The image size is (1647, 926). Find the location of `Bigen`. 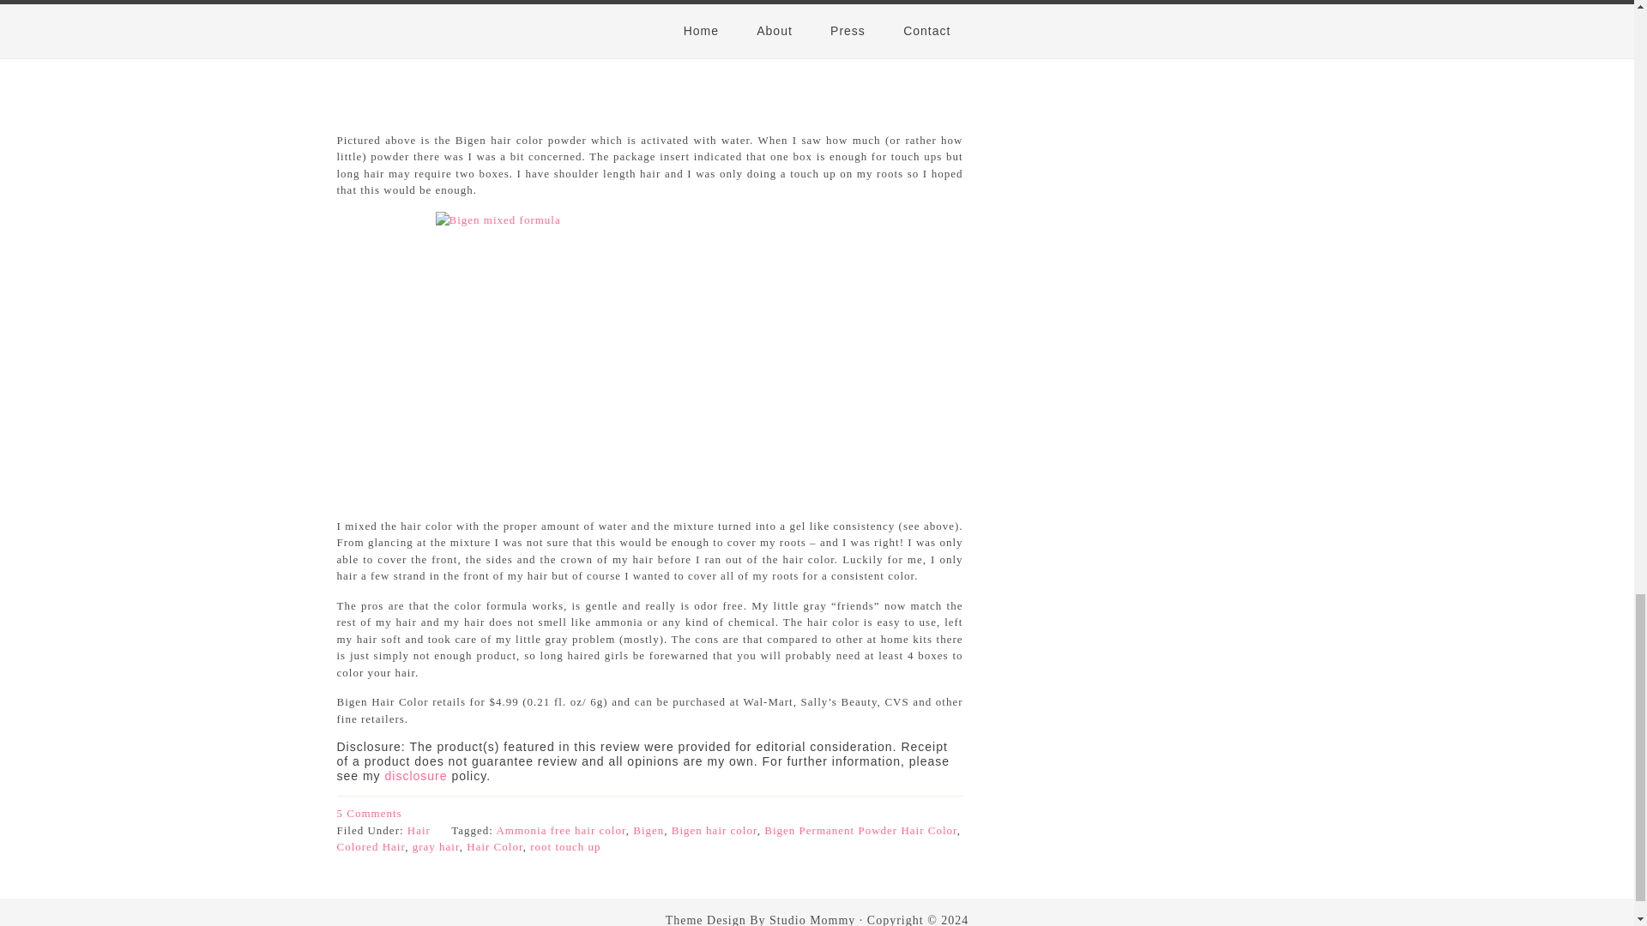

Bigen is located at coordinates (648, 830).